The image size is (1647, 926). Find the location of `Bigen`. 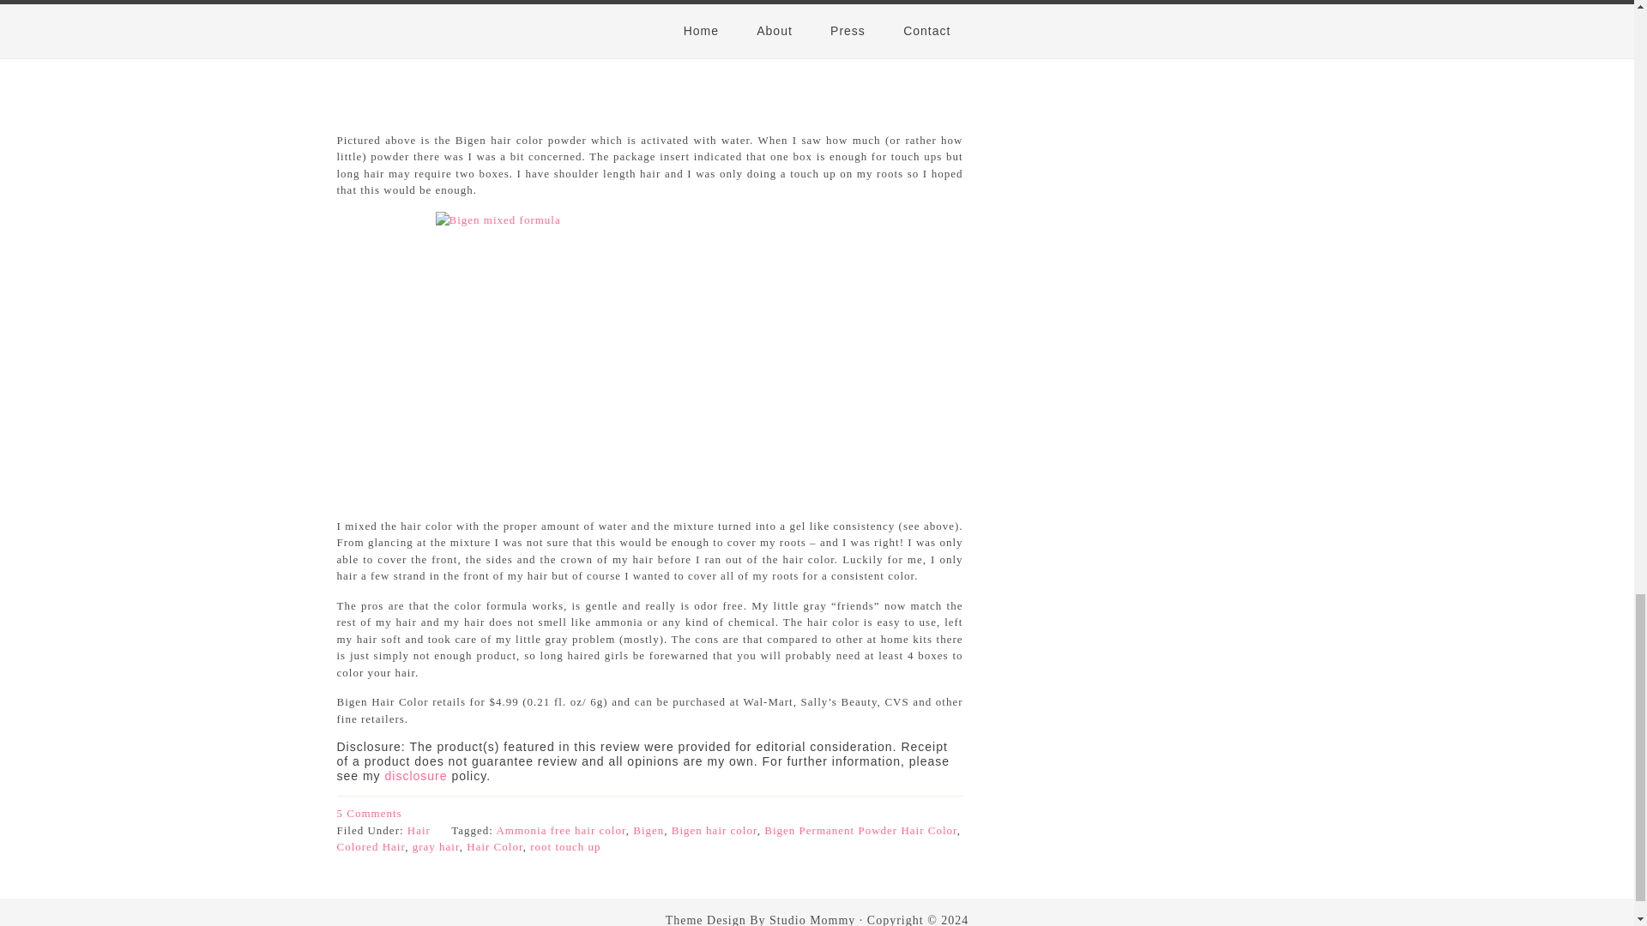

Bigen is located at coordinates (648, 830).